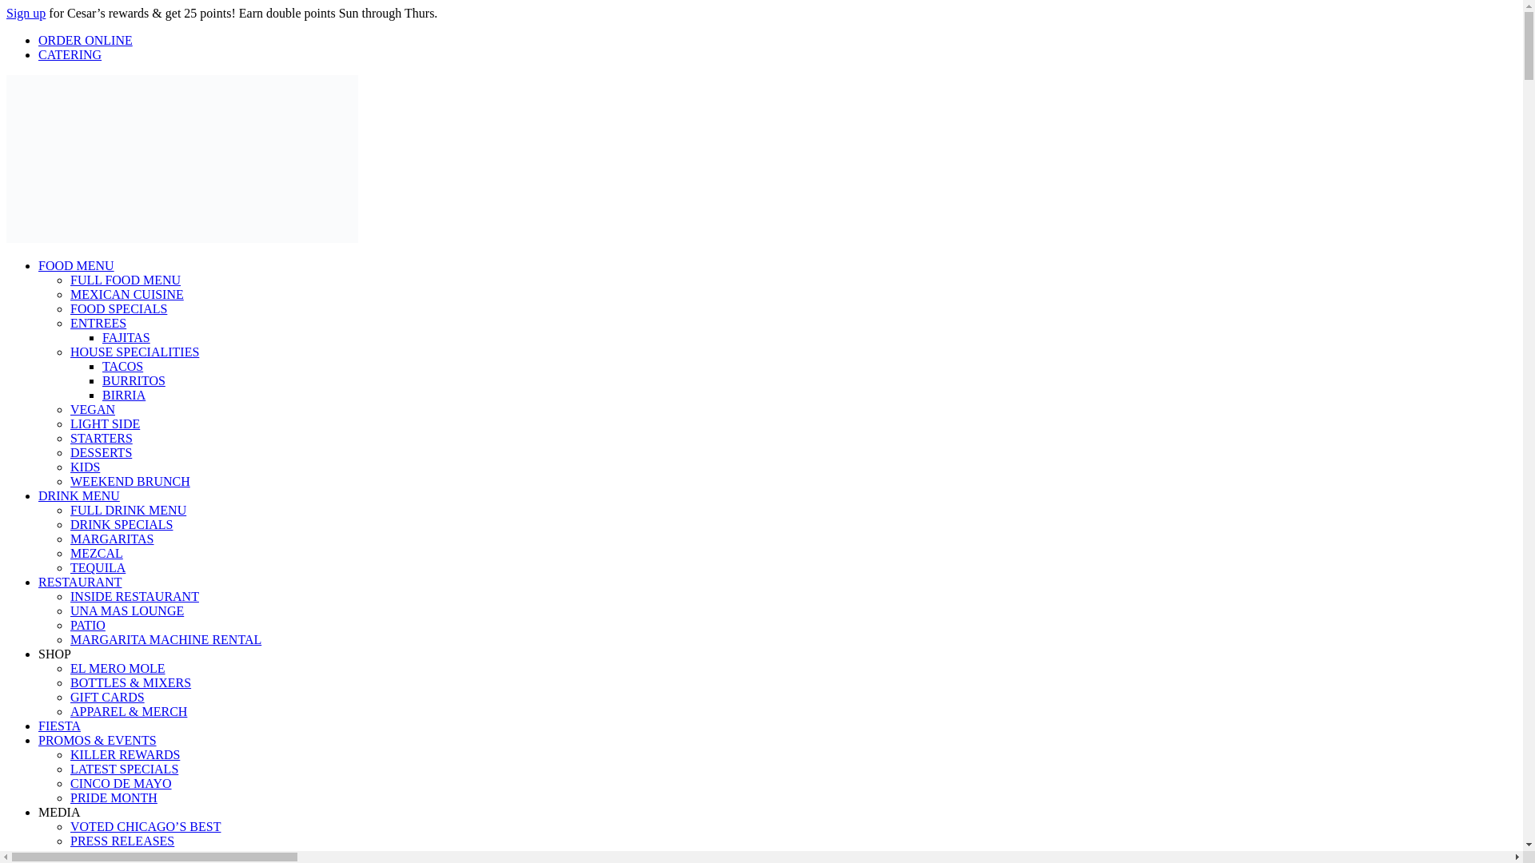 This screenshot has width=1535, height=863. I want to click on HOUSE SPECIALITIES, so click(134, 352).